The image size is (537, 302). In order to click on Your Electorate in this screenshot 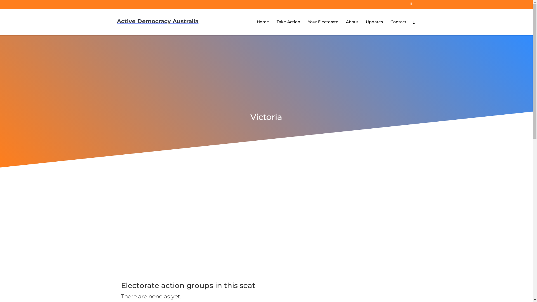, I will do `click(323, 27)`.